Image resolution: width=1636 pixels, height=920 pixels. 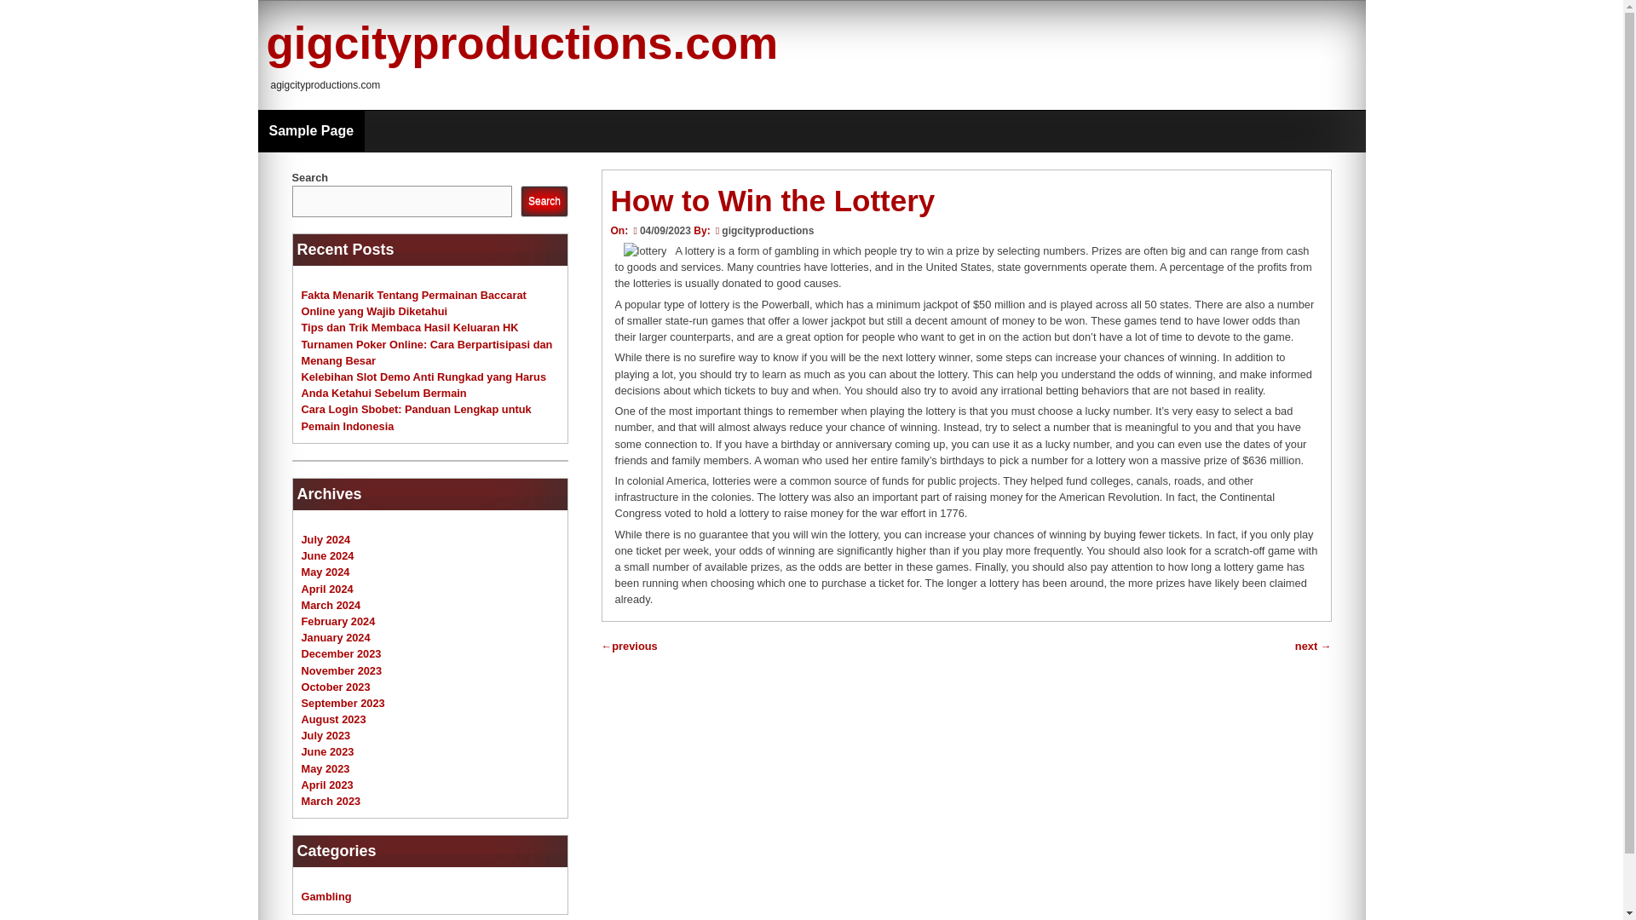 What do you see at coordinates (342, 670) in the screenshot?
I see `November 2023` at bounding box center [342, 670].